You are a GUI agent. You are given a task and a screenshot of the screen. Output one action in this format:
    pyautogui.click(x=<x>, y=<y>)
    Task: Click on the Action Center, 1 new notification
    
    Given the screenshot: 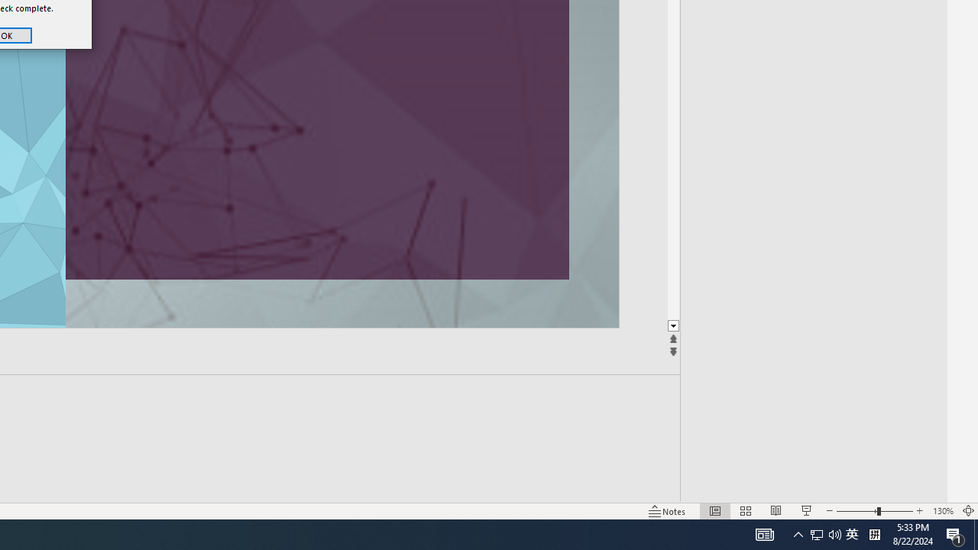 What is the action you would take?
    pyautogui.click(x=955, y=535)
    